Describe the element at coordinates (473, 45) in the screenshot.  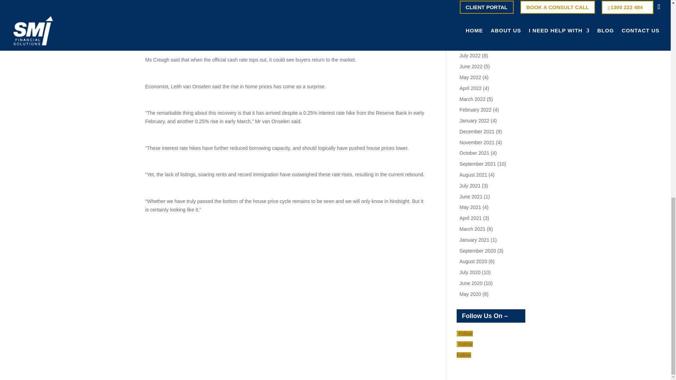
I see `August 2022` at that location.